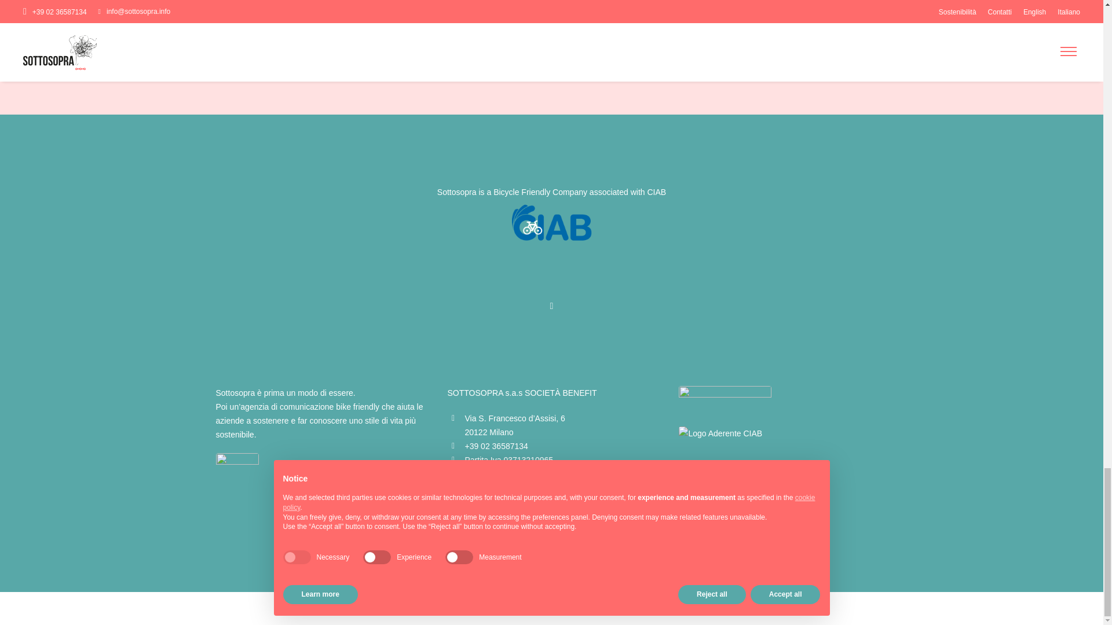 Image resolution: width=1112 pixels, height=625 pixels. What do you see at coordinates (490, 608) in the screenshot?
I see `PRIVACY POLICY` at bounding box center [490, 608].